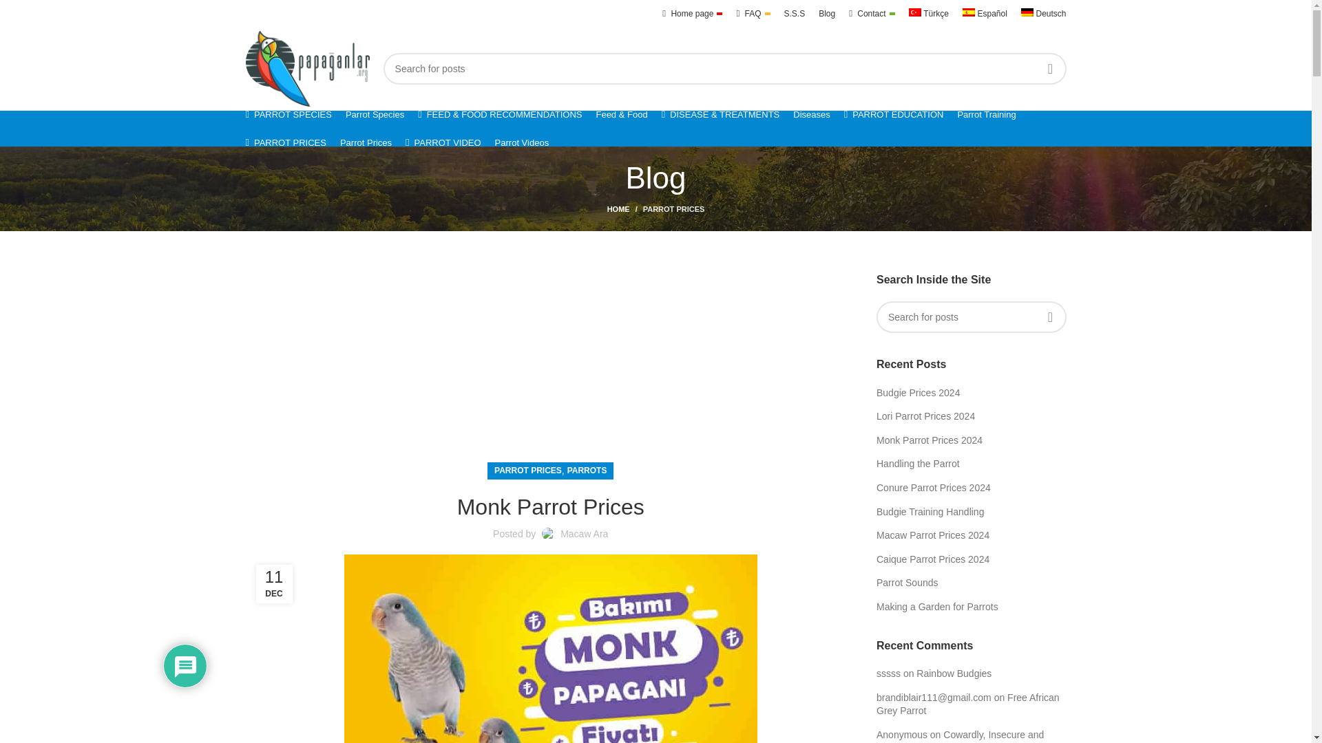 This screenshot has width=1322, height=743. Describe the element at coordinates (375, 114) in the screenshot. I see `Parrot Species` at that location.